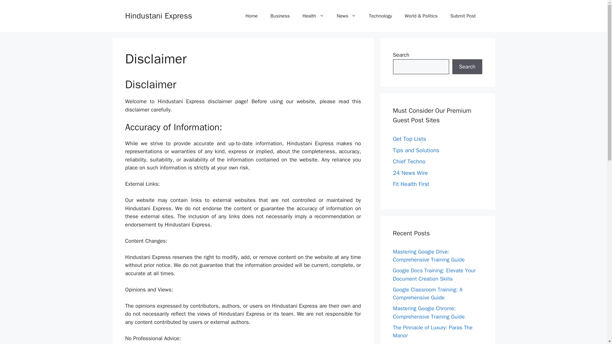  I want to click on The Pinnacle of Luxury: Paras The Manor, so click(433, 332).